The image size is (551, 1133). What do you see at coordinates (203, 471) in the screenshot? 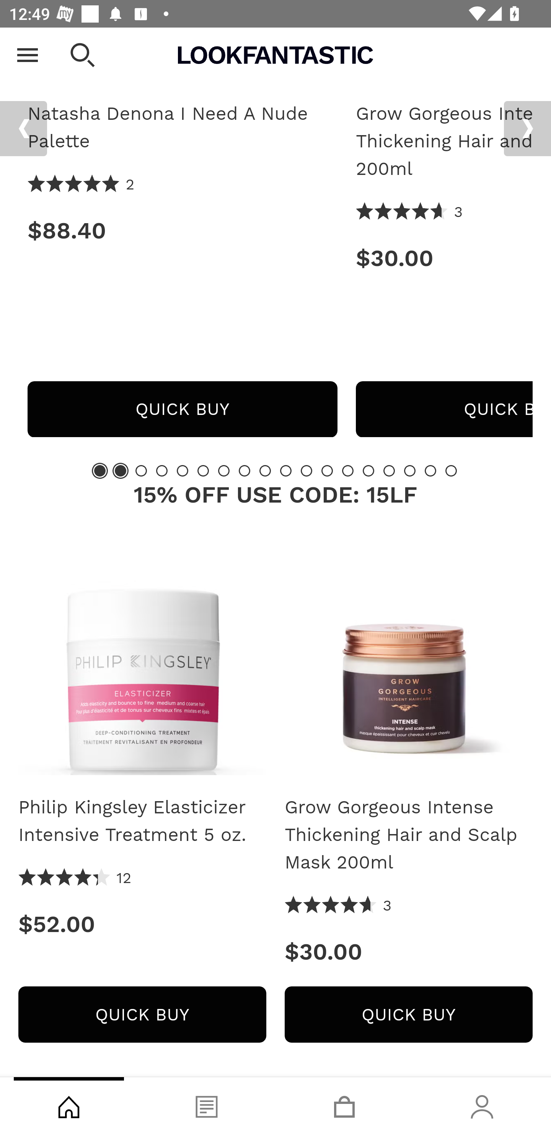
I see `Slide 6` at bounding box center [203, 471].